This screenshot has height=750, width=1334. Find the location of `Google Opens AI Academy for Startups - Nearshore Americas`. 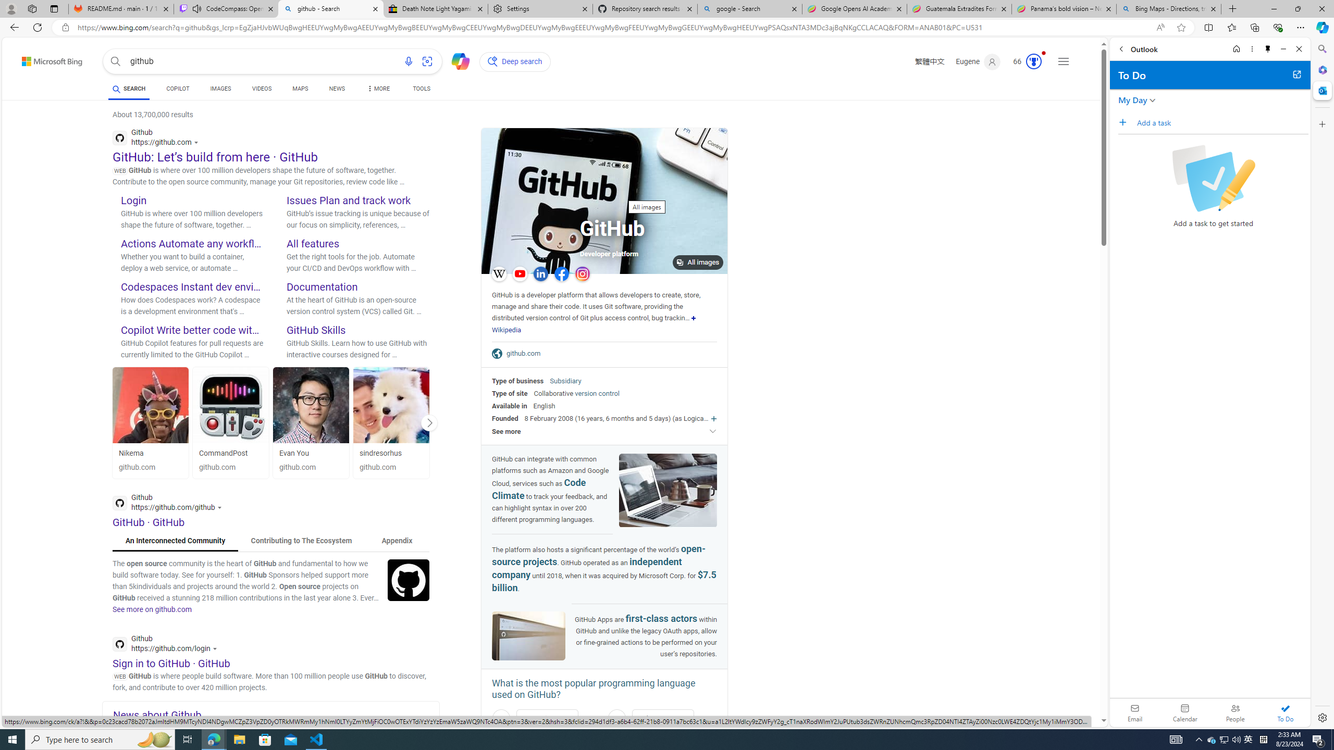

Google Opens AI Academy for Startups - Nearshore Americas is located at coordinates (854, 9).